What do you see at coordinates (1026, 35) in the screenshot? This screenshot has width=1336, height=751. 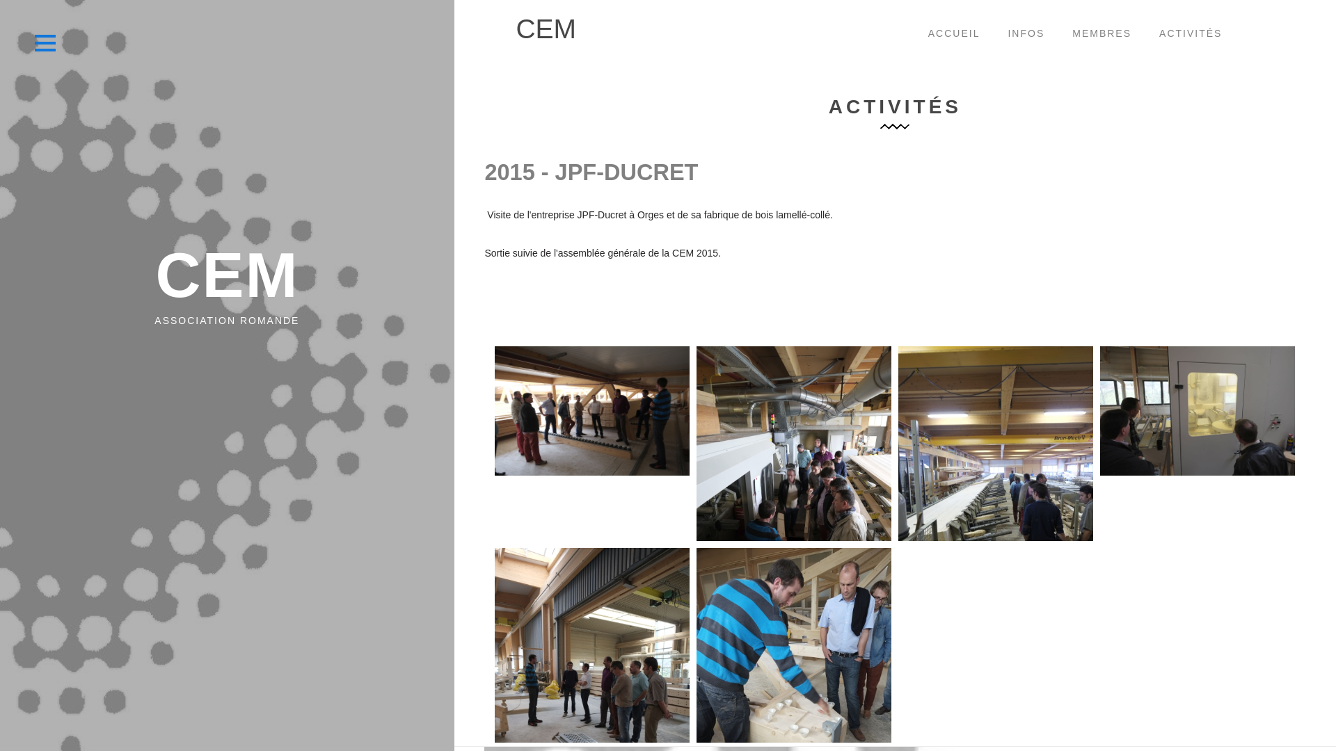 I see `INFOS` at bounding box center [1026, 35].